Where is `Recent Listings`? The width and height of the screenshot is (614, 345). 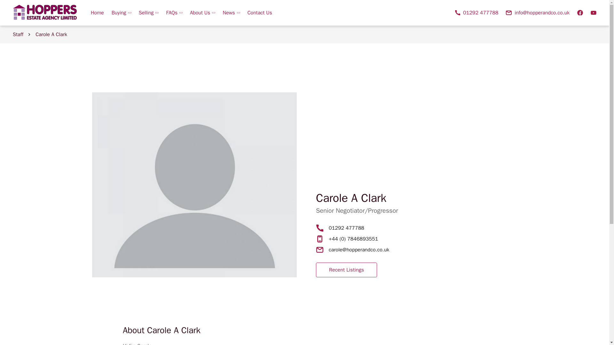
Recent Listings is located at coordinates (346, 270).